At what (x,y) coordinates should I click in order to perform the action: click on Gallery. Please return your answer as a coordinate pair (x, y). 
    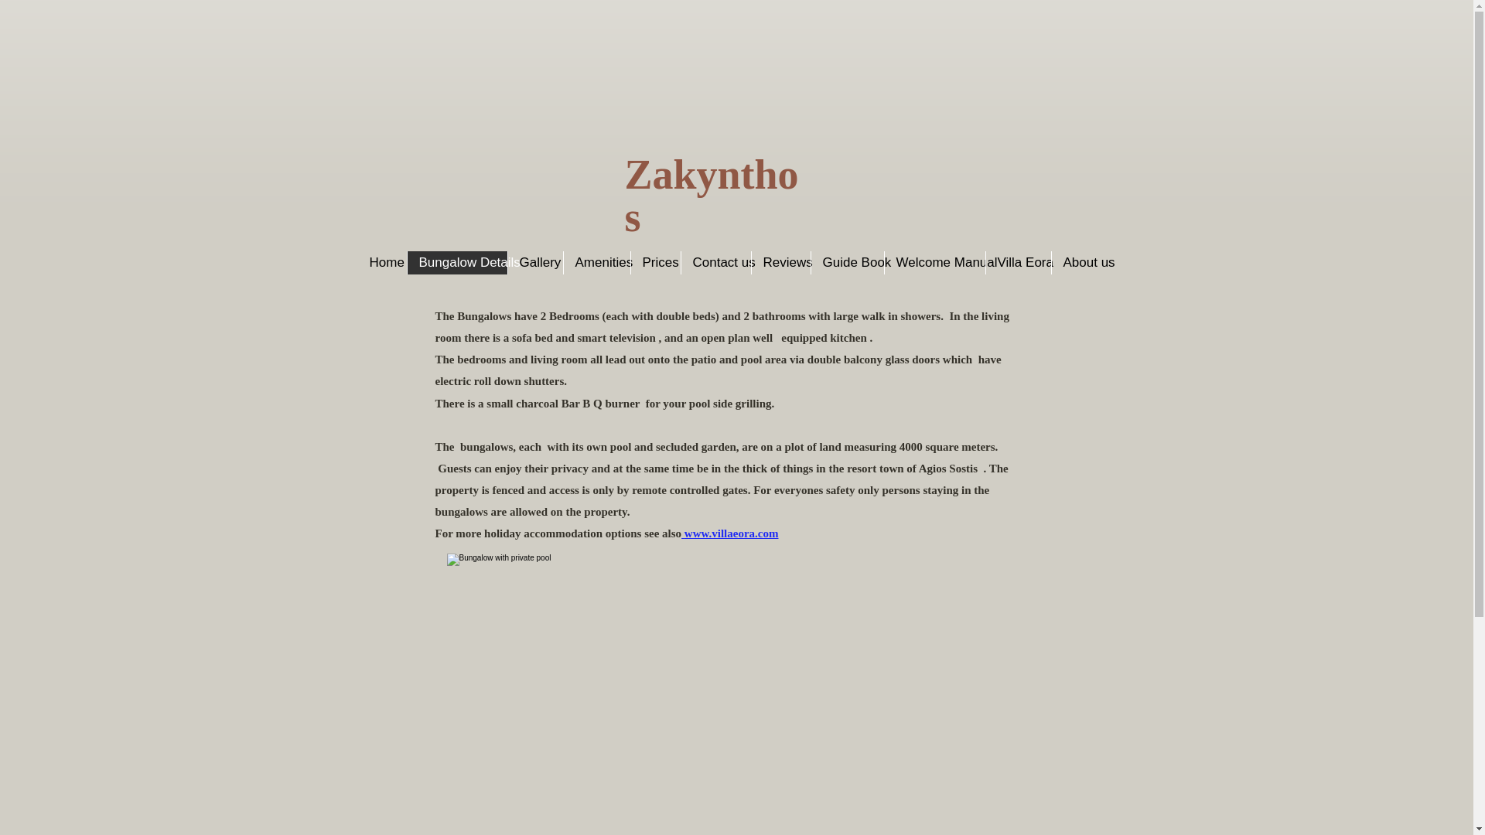
    Looking at the image, I should click on (535, 263).